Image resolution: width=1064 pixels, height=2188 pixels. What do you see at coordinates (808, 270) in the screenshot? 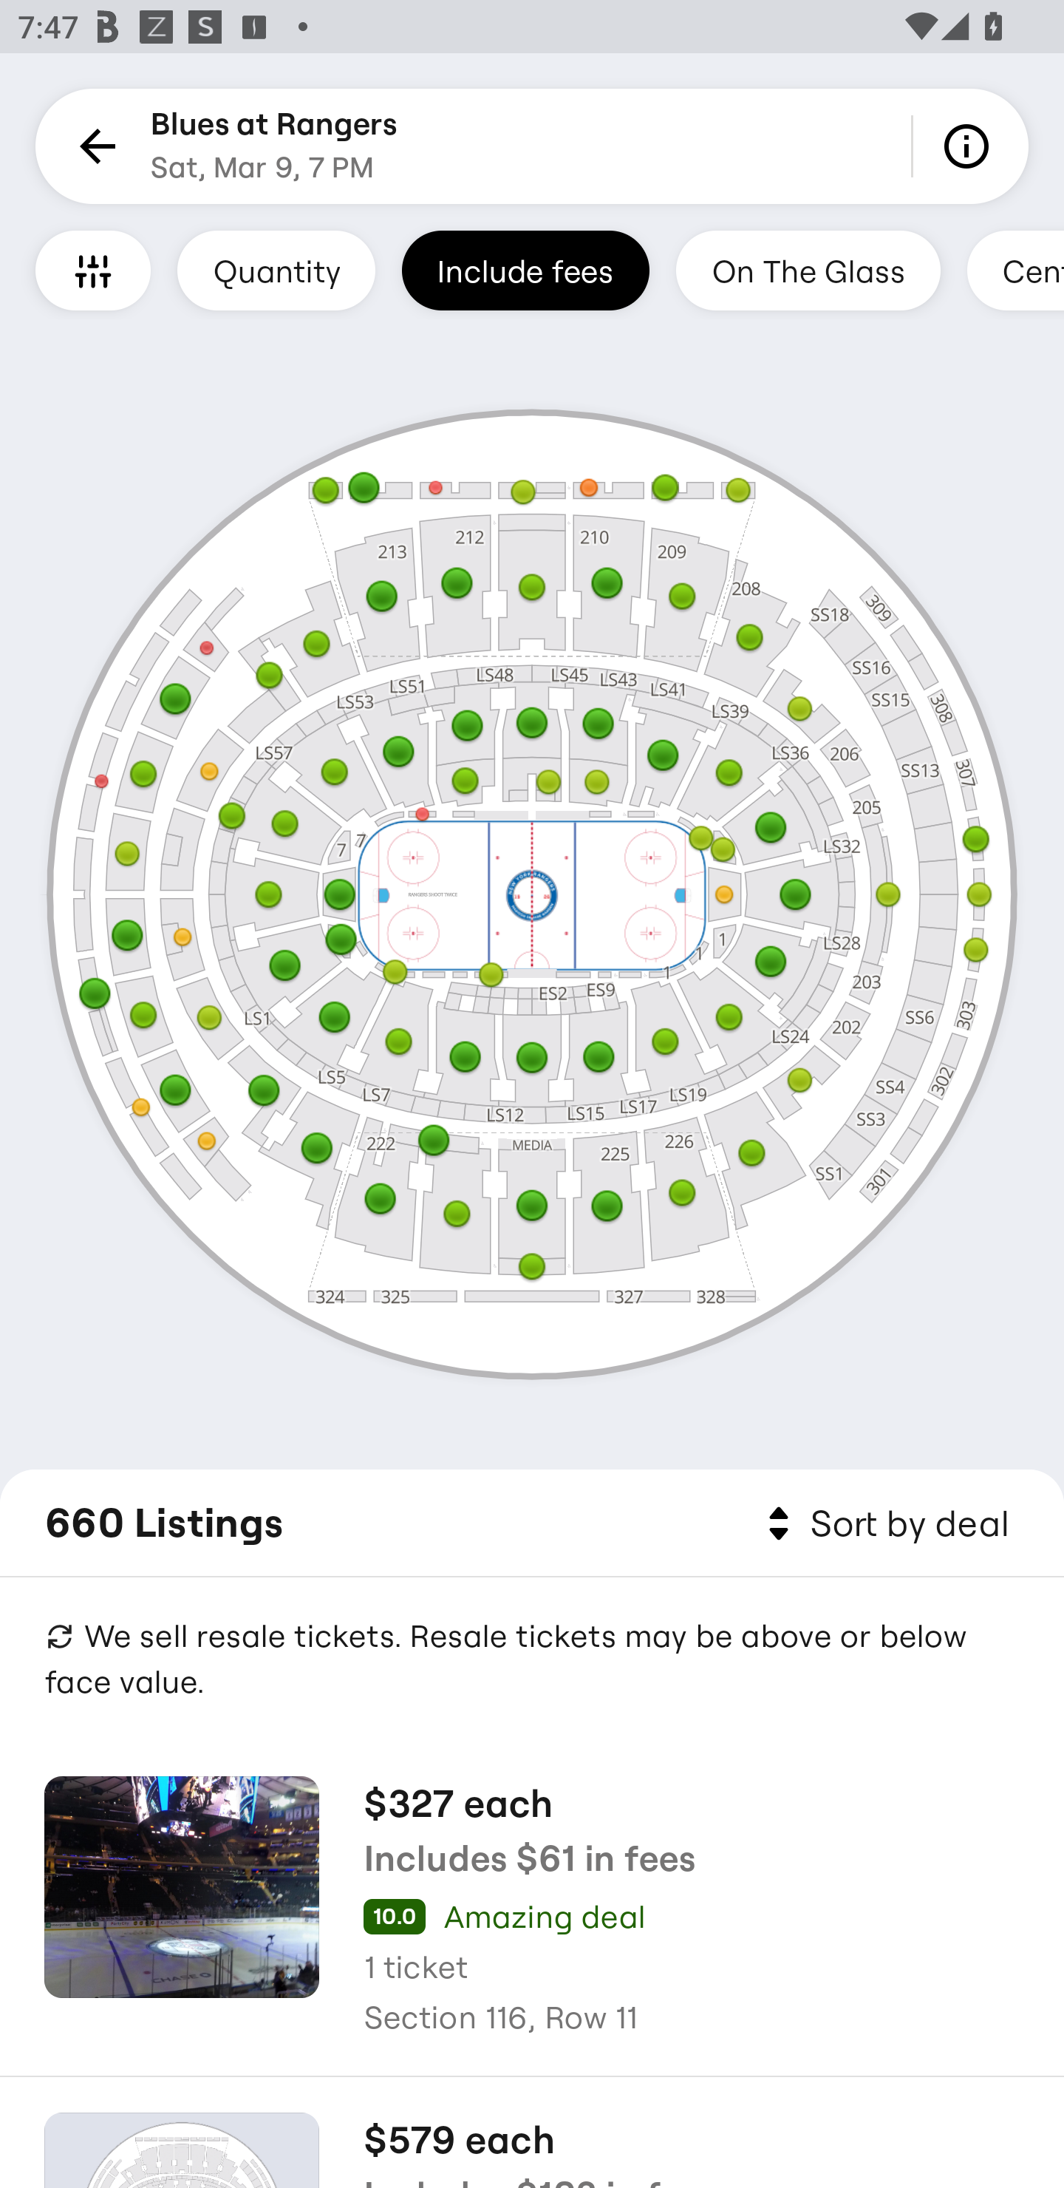
I see `On The Glass` at bounding box center [808, 270].